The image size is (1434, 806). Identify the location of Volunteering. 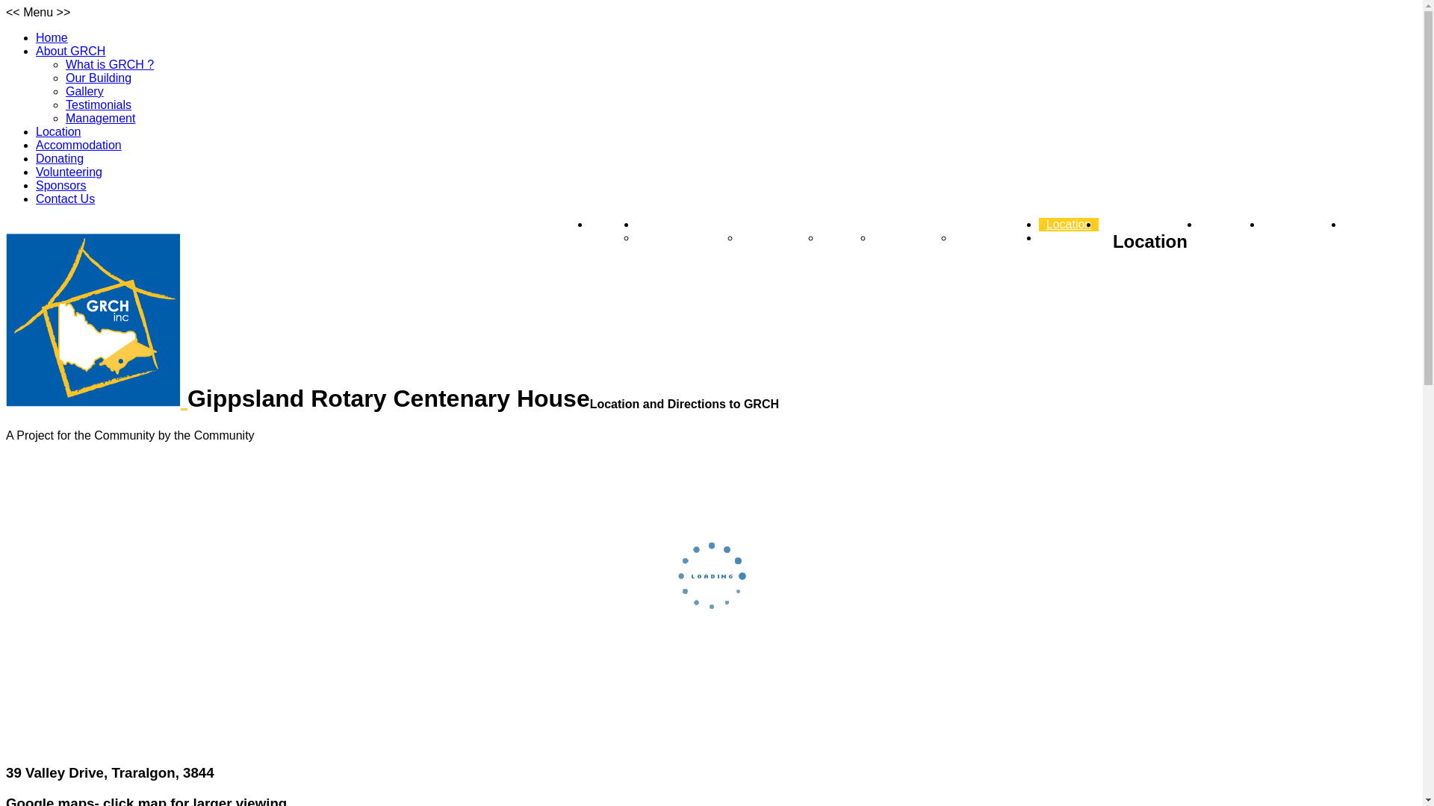
(1303, 224).